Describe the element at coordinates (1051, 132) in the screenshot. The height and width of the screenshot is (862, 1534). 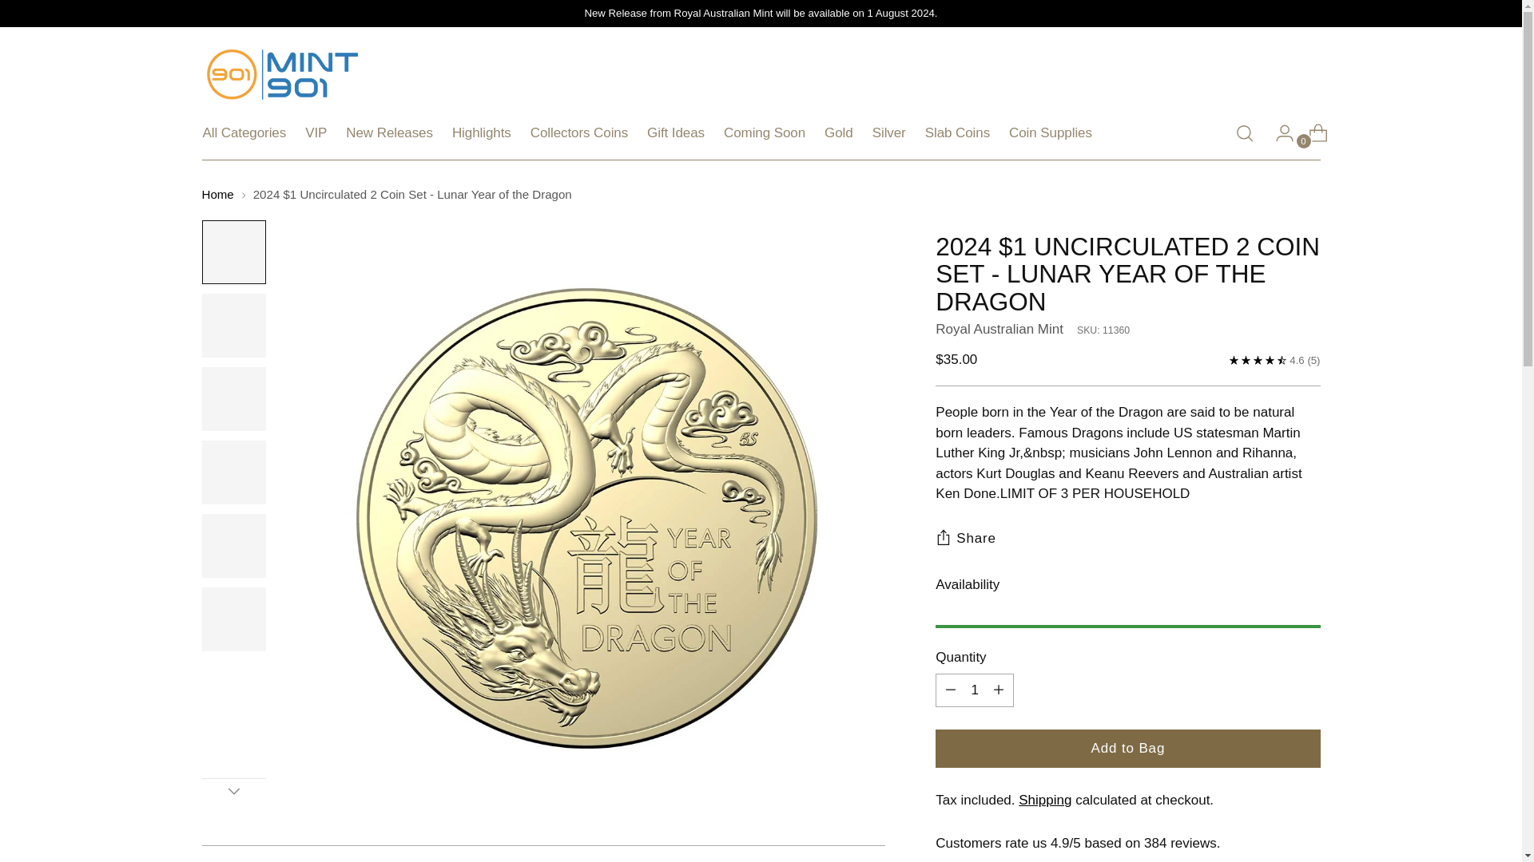
I see `Coin Supplies` at that location.